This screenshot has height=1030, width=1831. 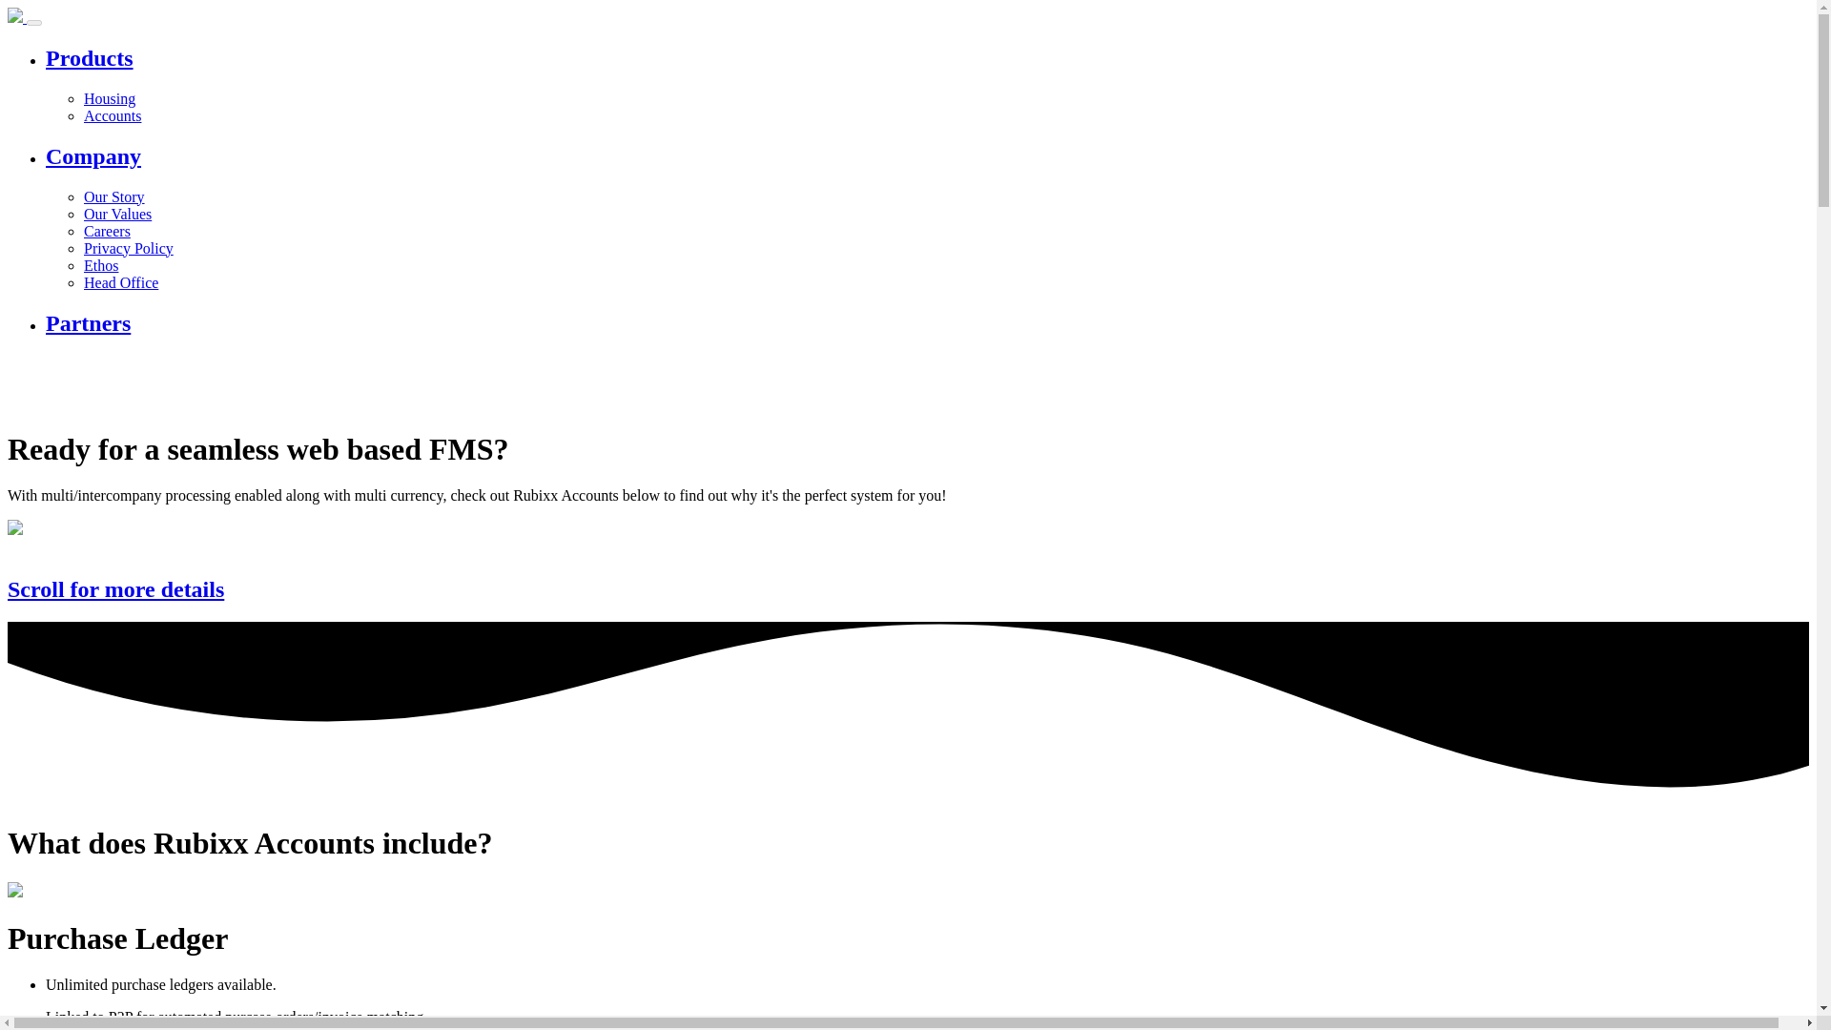 I want to click on Company, so click(x=927, y=156).